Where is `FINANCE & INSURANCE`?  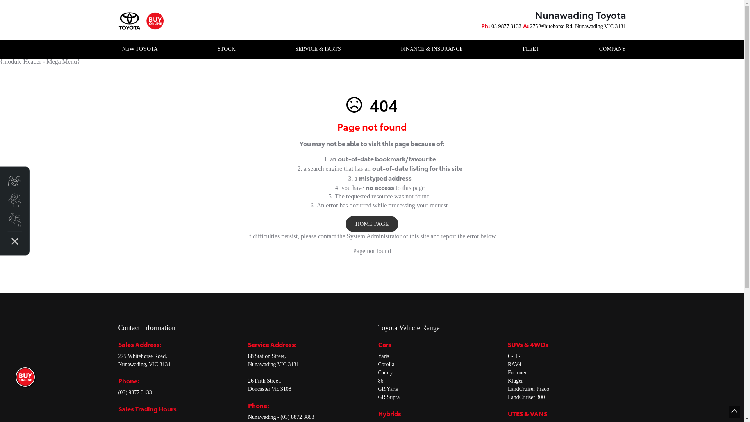 FINANCE & INSURANCE is located at coordinates (432, 49).